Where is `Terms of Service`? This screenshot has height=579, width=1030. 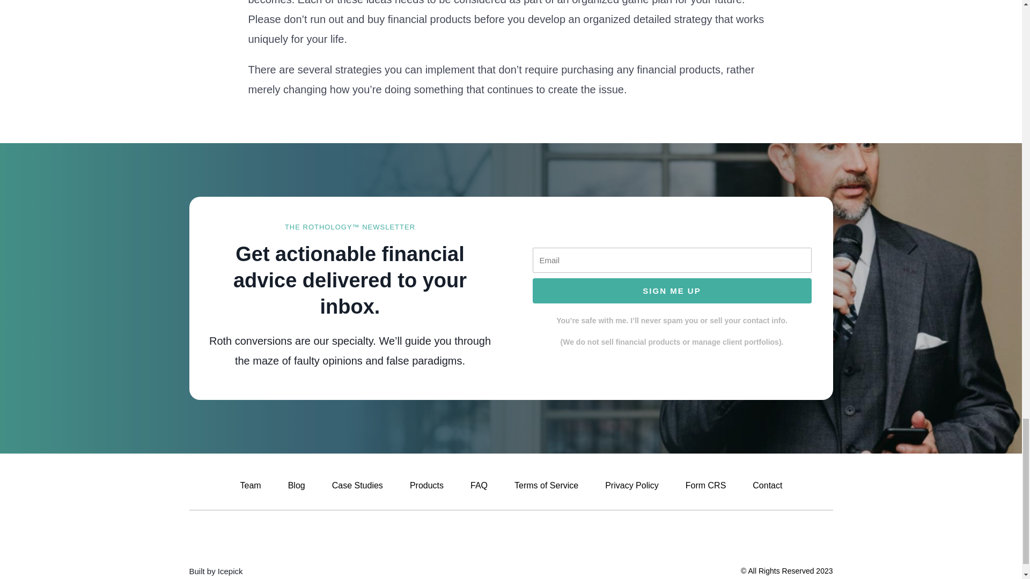 Terms of Service is located at coordinates (546, 486).